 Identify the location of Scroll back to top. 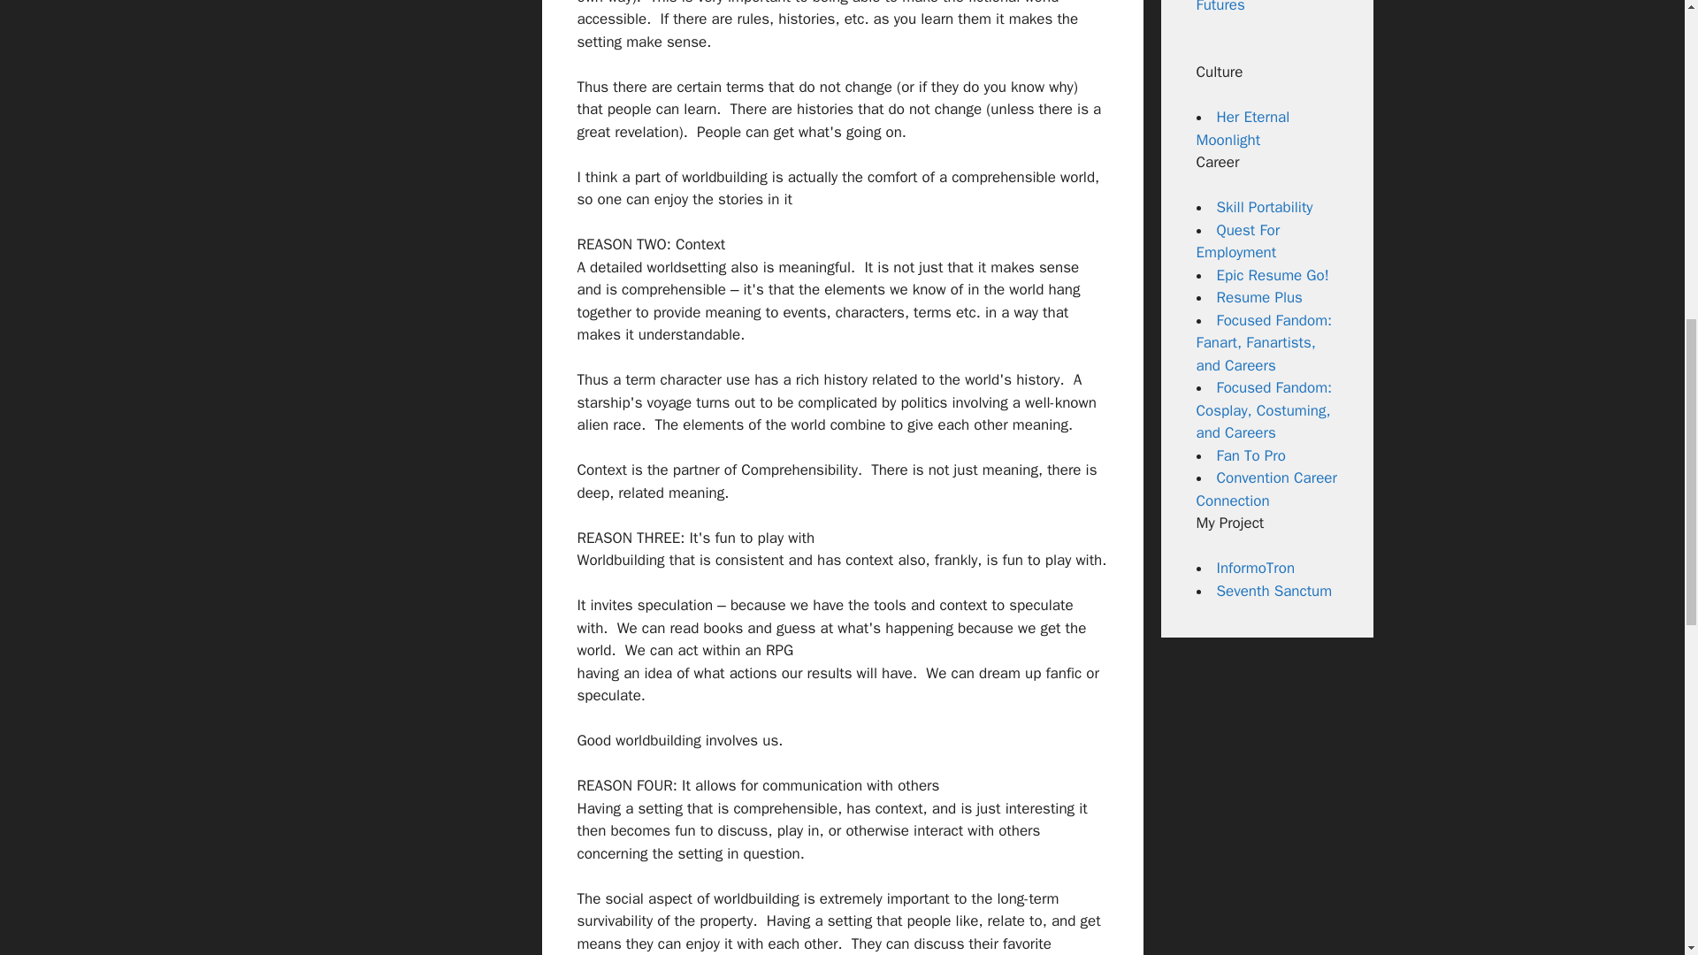
(1641, 839).